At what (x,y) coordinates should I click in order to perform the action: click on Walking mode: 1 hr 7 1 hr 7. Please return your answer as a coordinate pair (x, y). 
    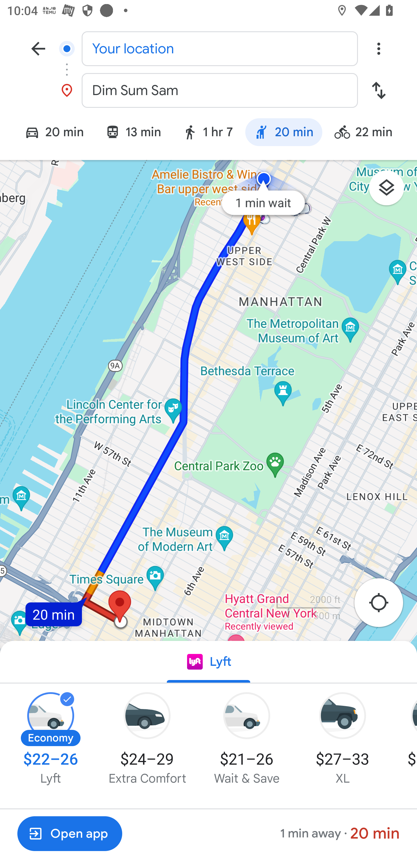
    Looking at the image, I should click on (207, 134).